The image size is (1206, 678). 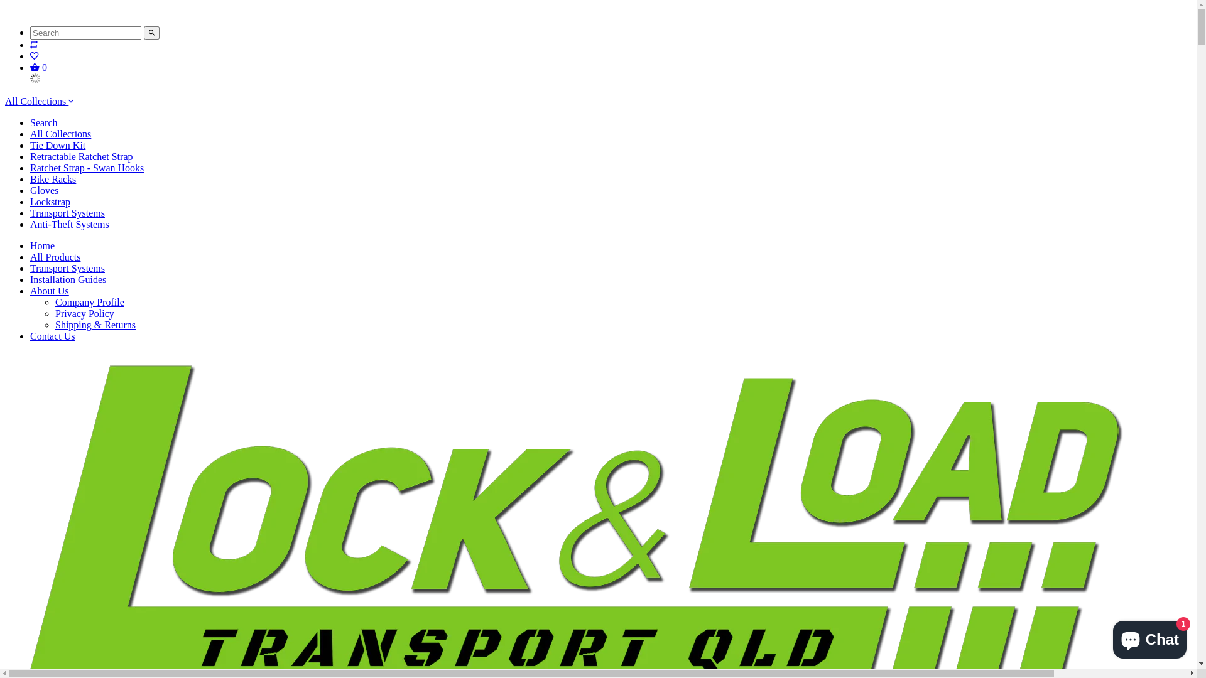 What do you see at coordinates (95, 325) in the screenshot?
I see `Shipping & Returns` at bounding box center [95, 325].